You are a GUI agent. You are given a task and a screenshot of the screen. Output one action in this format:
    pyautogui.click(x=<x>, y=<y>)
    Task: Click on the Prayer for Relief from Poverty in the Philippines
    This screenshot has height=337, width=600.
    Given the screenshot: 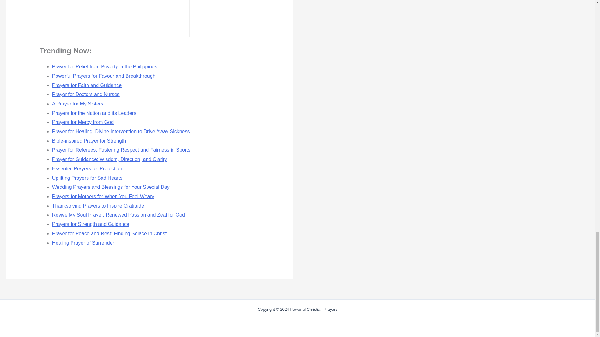 What is the action you would take?
    pyautogui.click(x=105, y=67)
    